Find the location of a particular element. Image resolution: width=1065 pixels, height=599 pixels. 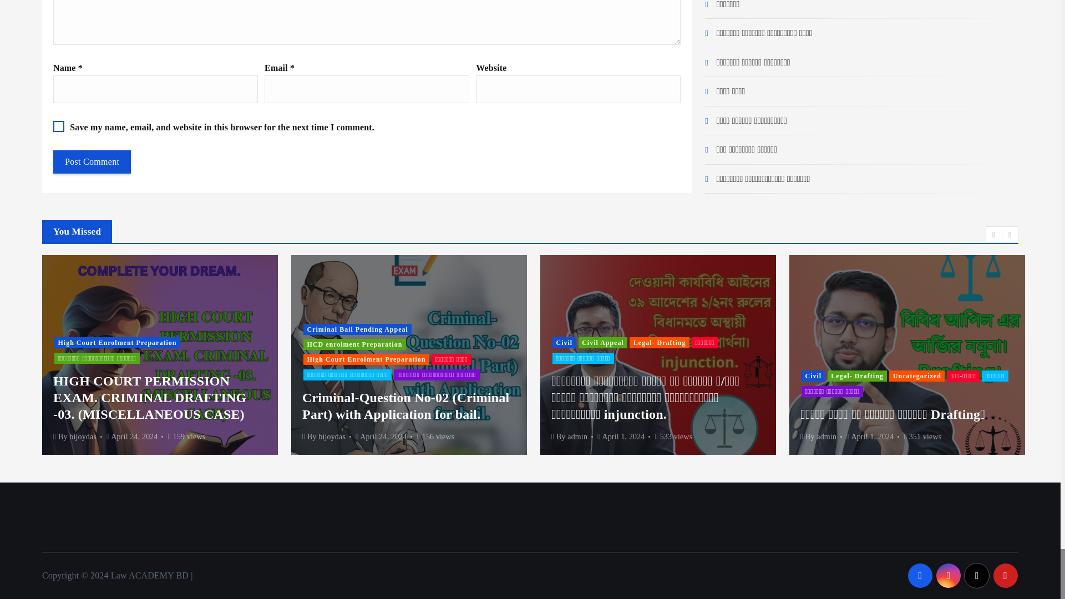

Post Comment is located at coordinates (92, 162).